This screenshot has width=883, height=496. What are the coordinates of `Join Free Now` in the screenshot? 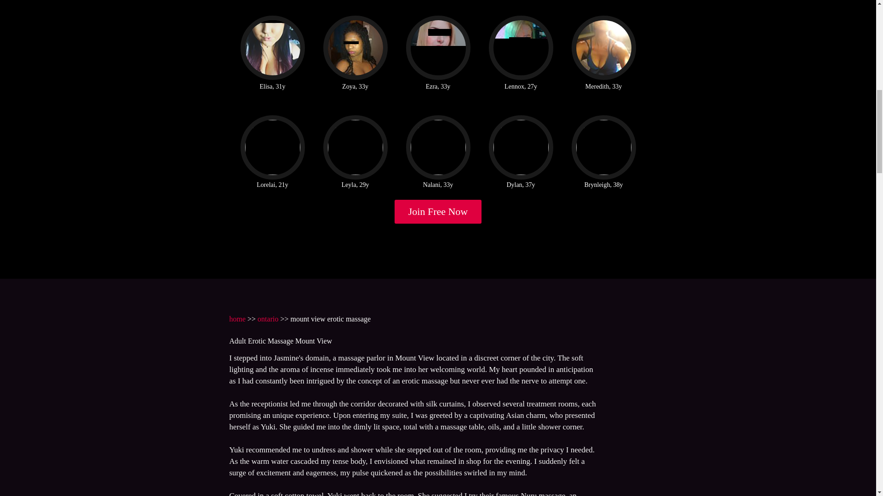 It's located at (438, 212).